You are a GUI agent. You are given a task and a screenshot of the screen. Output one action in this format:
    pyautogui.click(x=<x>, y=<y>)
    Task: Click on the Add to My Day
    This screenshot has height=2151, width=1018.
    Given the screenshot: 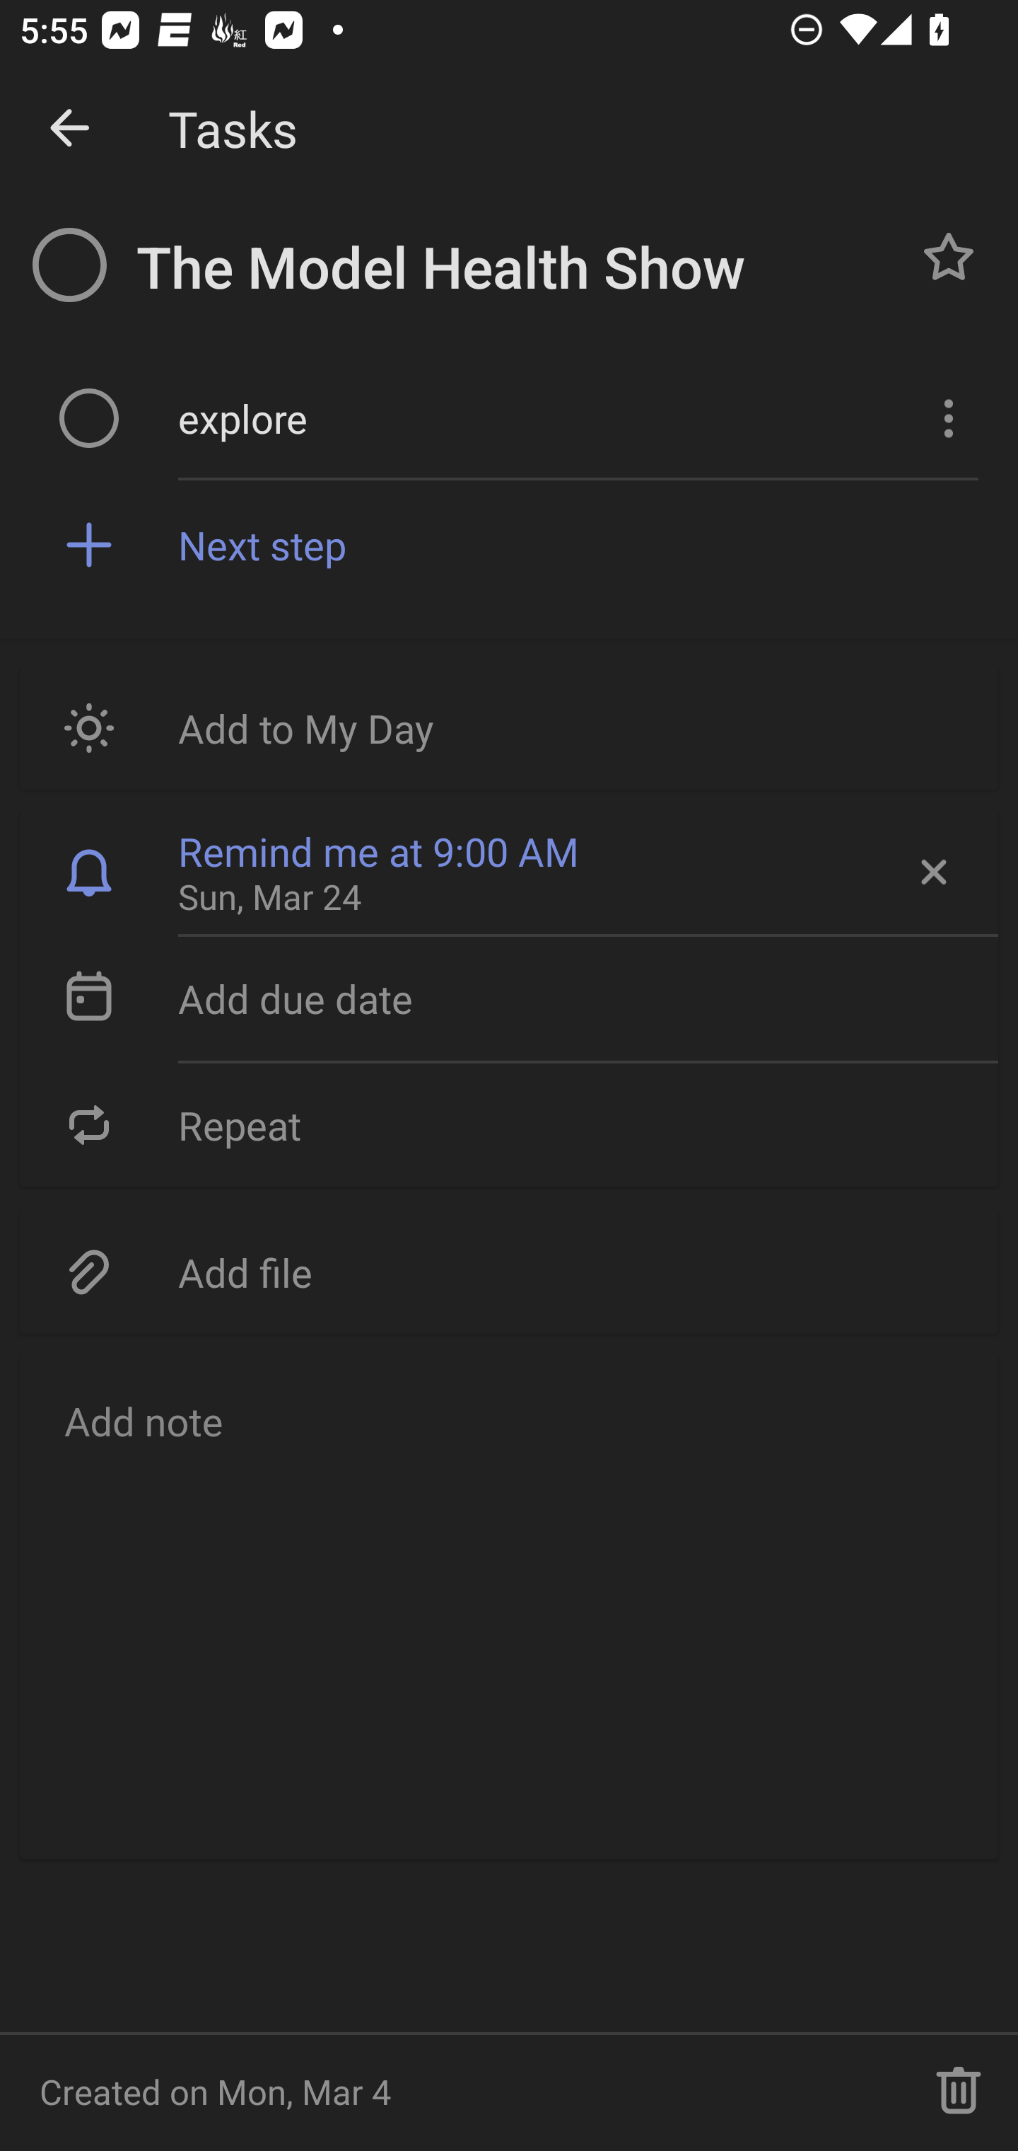 What is the action you would take?
    pyautogui.click(x=509, y=727)
    